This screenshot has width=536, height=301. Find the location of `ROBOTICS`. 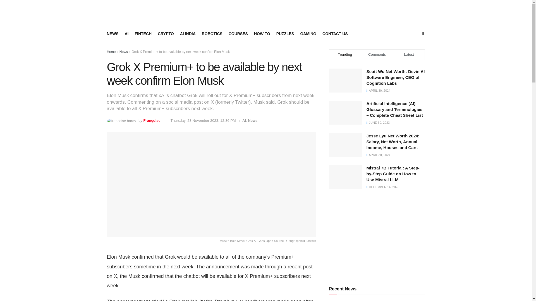

ROBOTICS is located at coordinates (212, 33).